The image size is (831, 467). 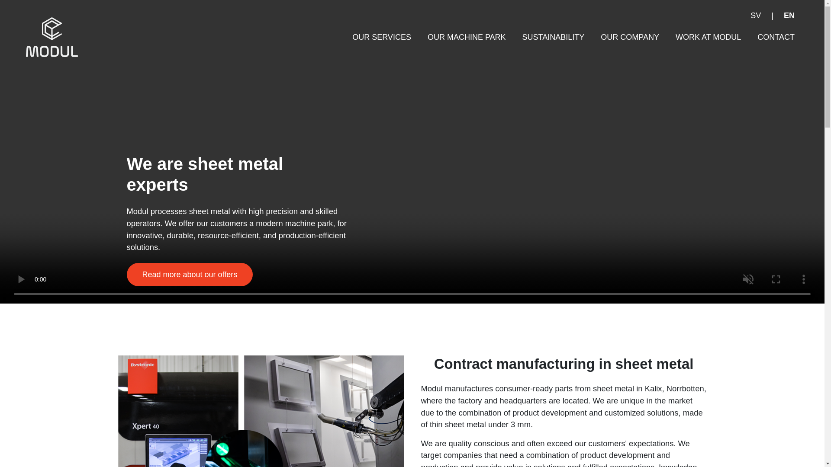 What do you see at coordinates (755, 16) in the screenshot?
I see `SV` at bounding box center [755, 16].